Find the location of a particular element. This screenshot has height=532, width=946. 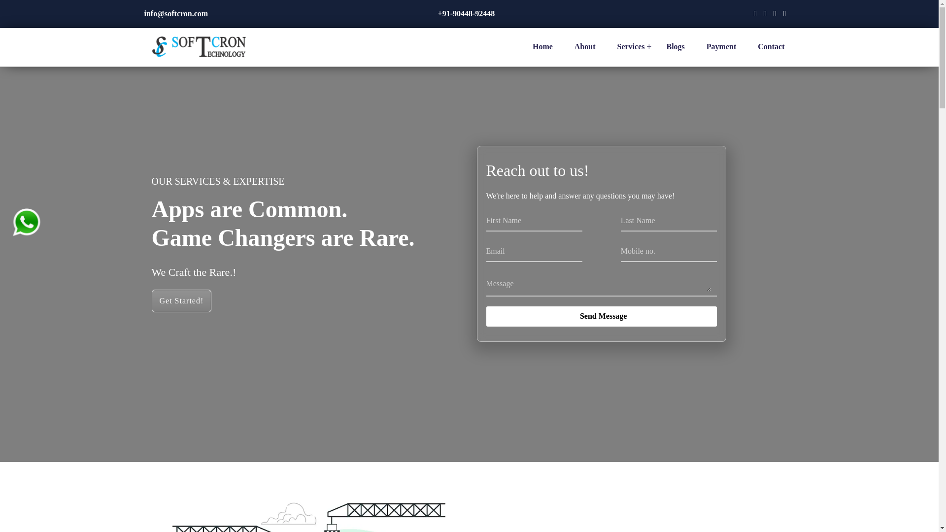

Send Message is located at coordinates (601, 316).